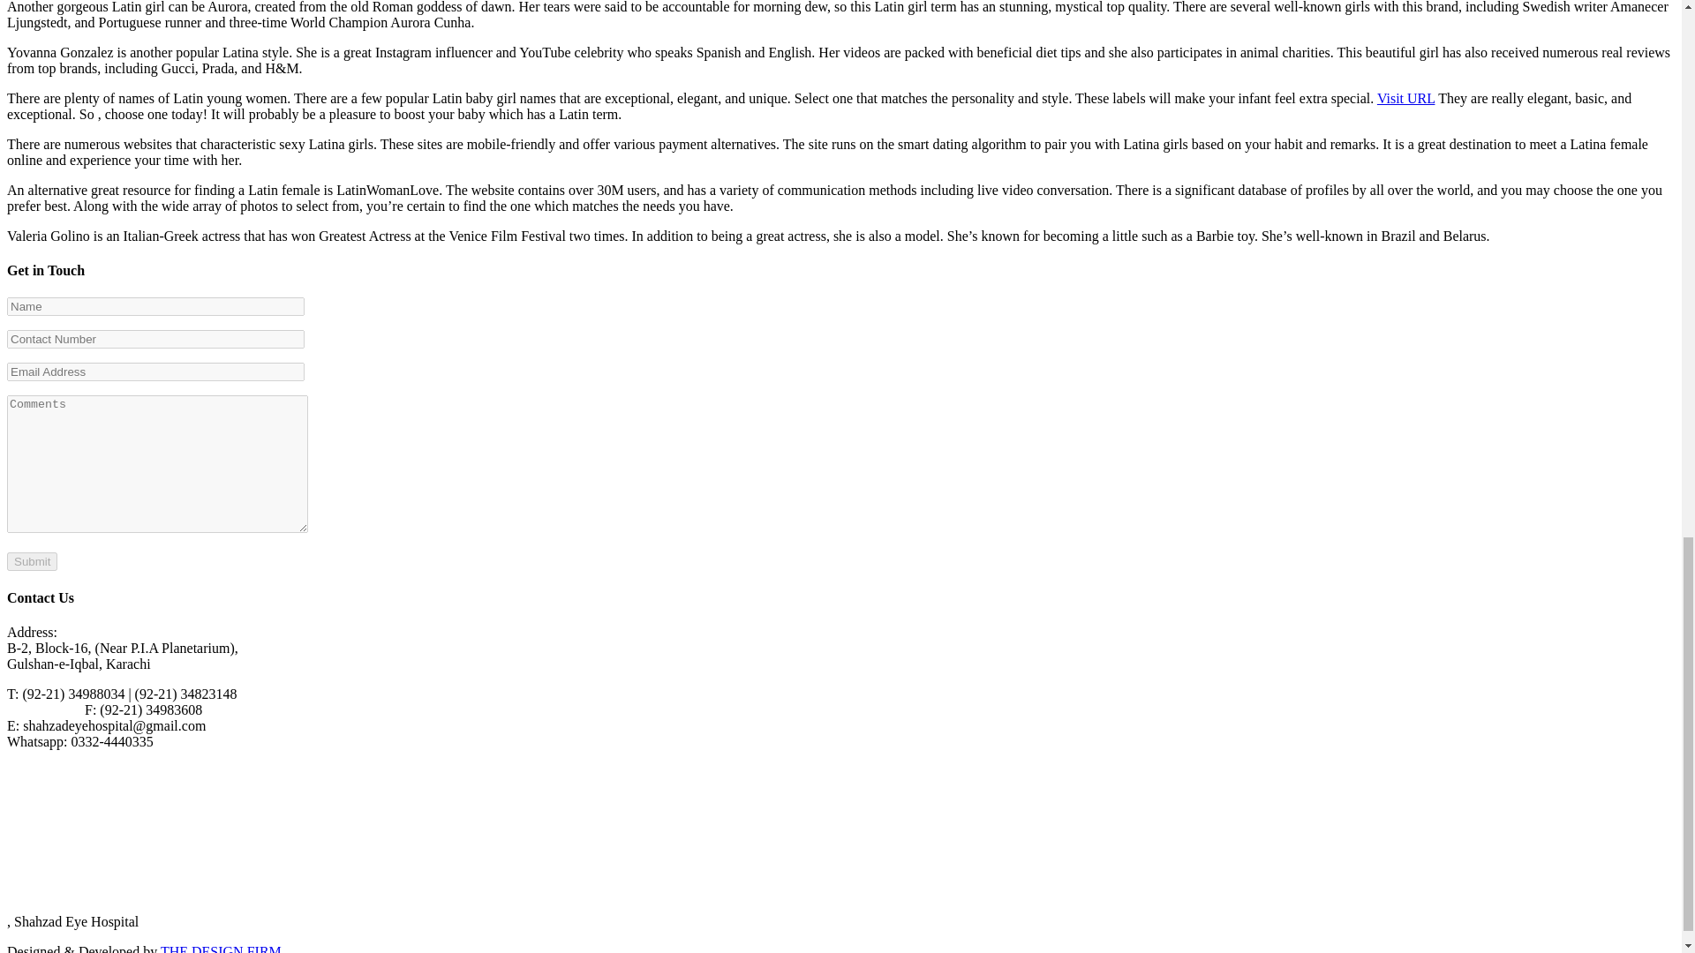  Describe the element at coordinates (32, 561) in the screenshot. I see `Submit` at that location.